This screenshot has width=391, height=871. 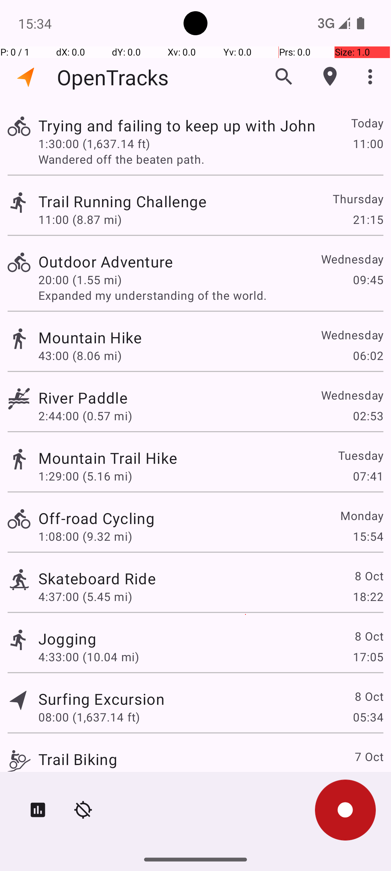 What do you see at coordinates (368, 476) in the screenshot?
I see `07:41` at bounding box center [368, 476].